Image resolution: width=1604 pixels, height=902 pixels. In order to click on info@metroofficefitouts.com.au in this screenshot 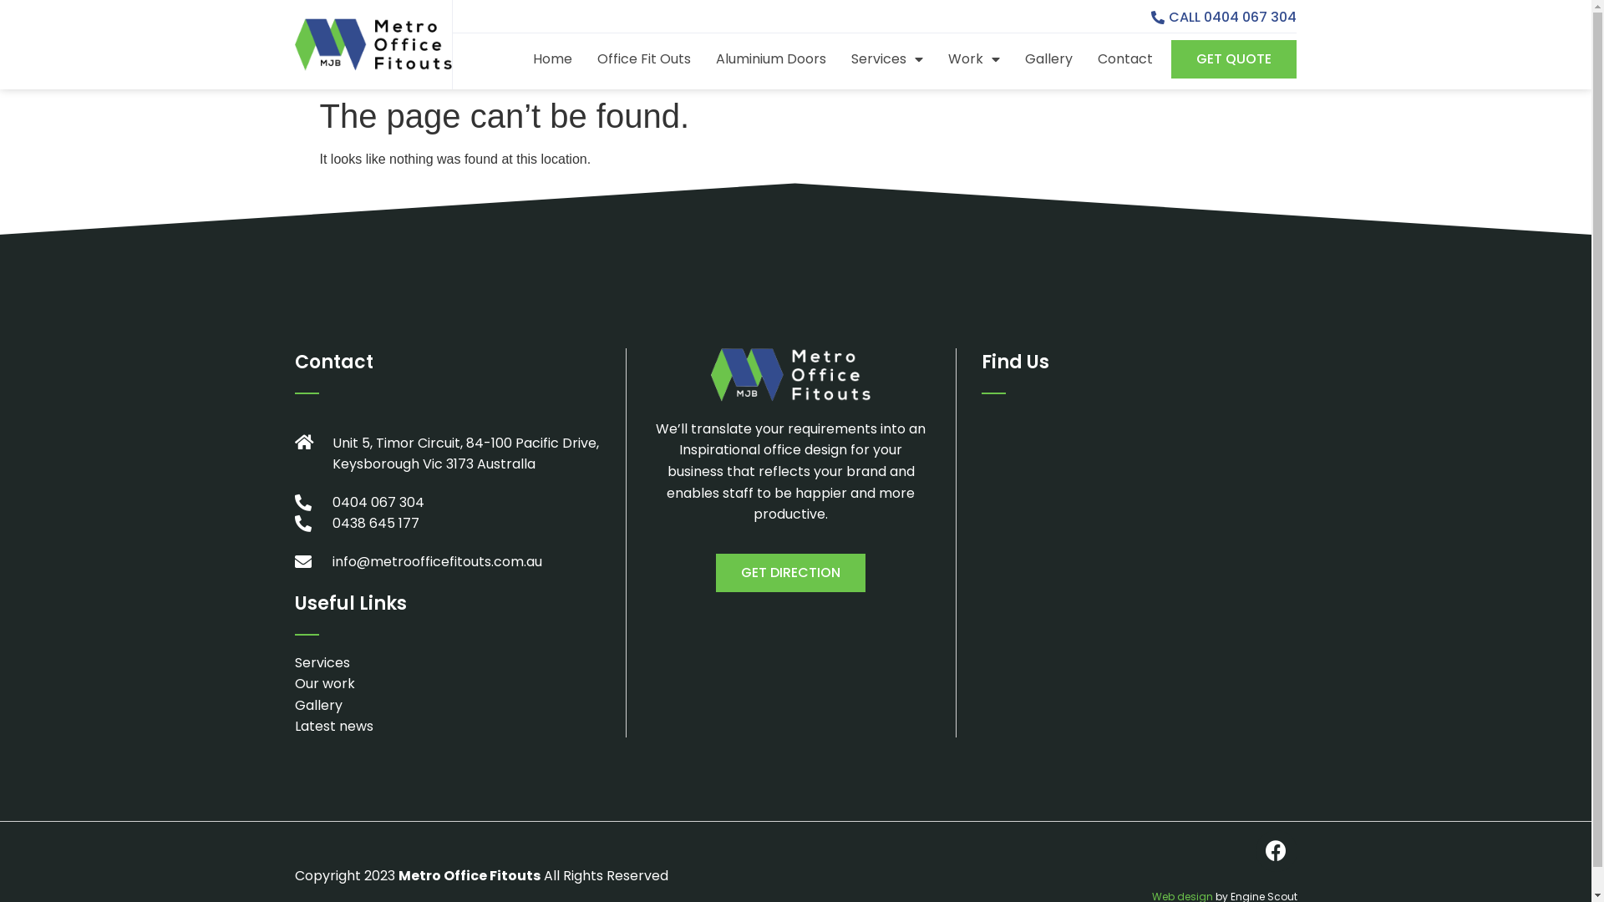, I will do `click(447, 562)`.